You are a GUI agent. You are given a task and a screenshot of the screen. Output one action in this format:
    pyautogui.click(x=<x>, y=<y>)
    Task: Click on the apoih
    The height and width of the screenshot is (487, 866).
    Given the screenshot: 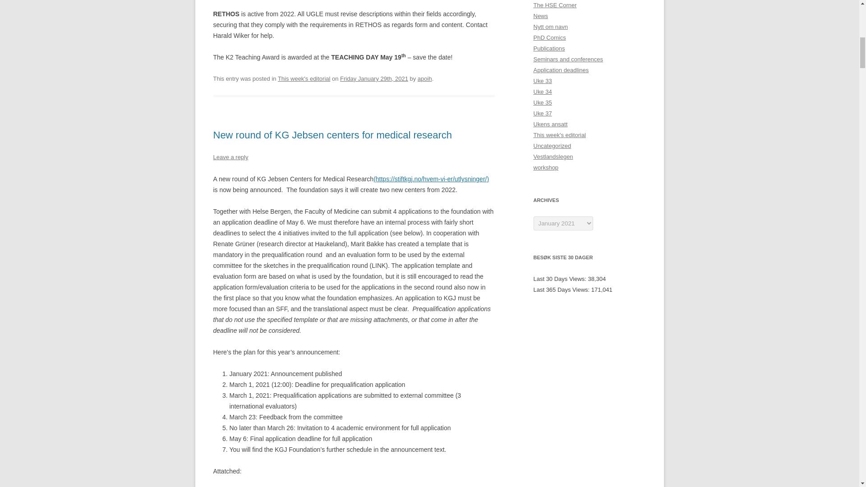 What is the action you would take?
    pyautogui.click(x=425, y=78)
    